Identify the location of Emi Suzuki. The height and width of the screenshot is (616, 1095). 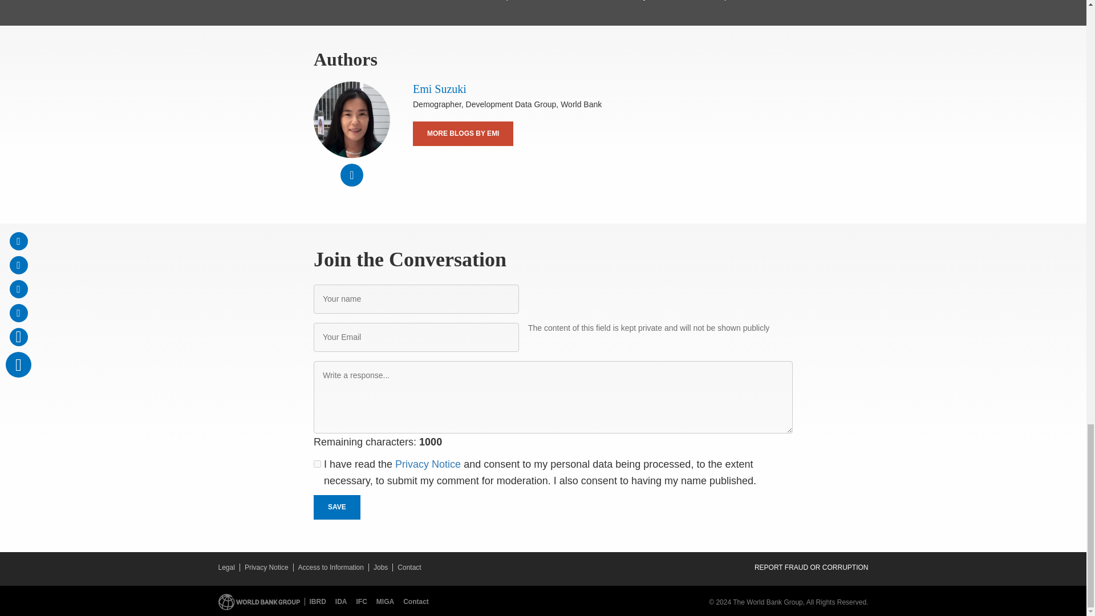
(351, 119).